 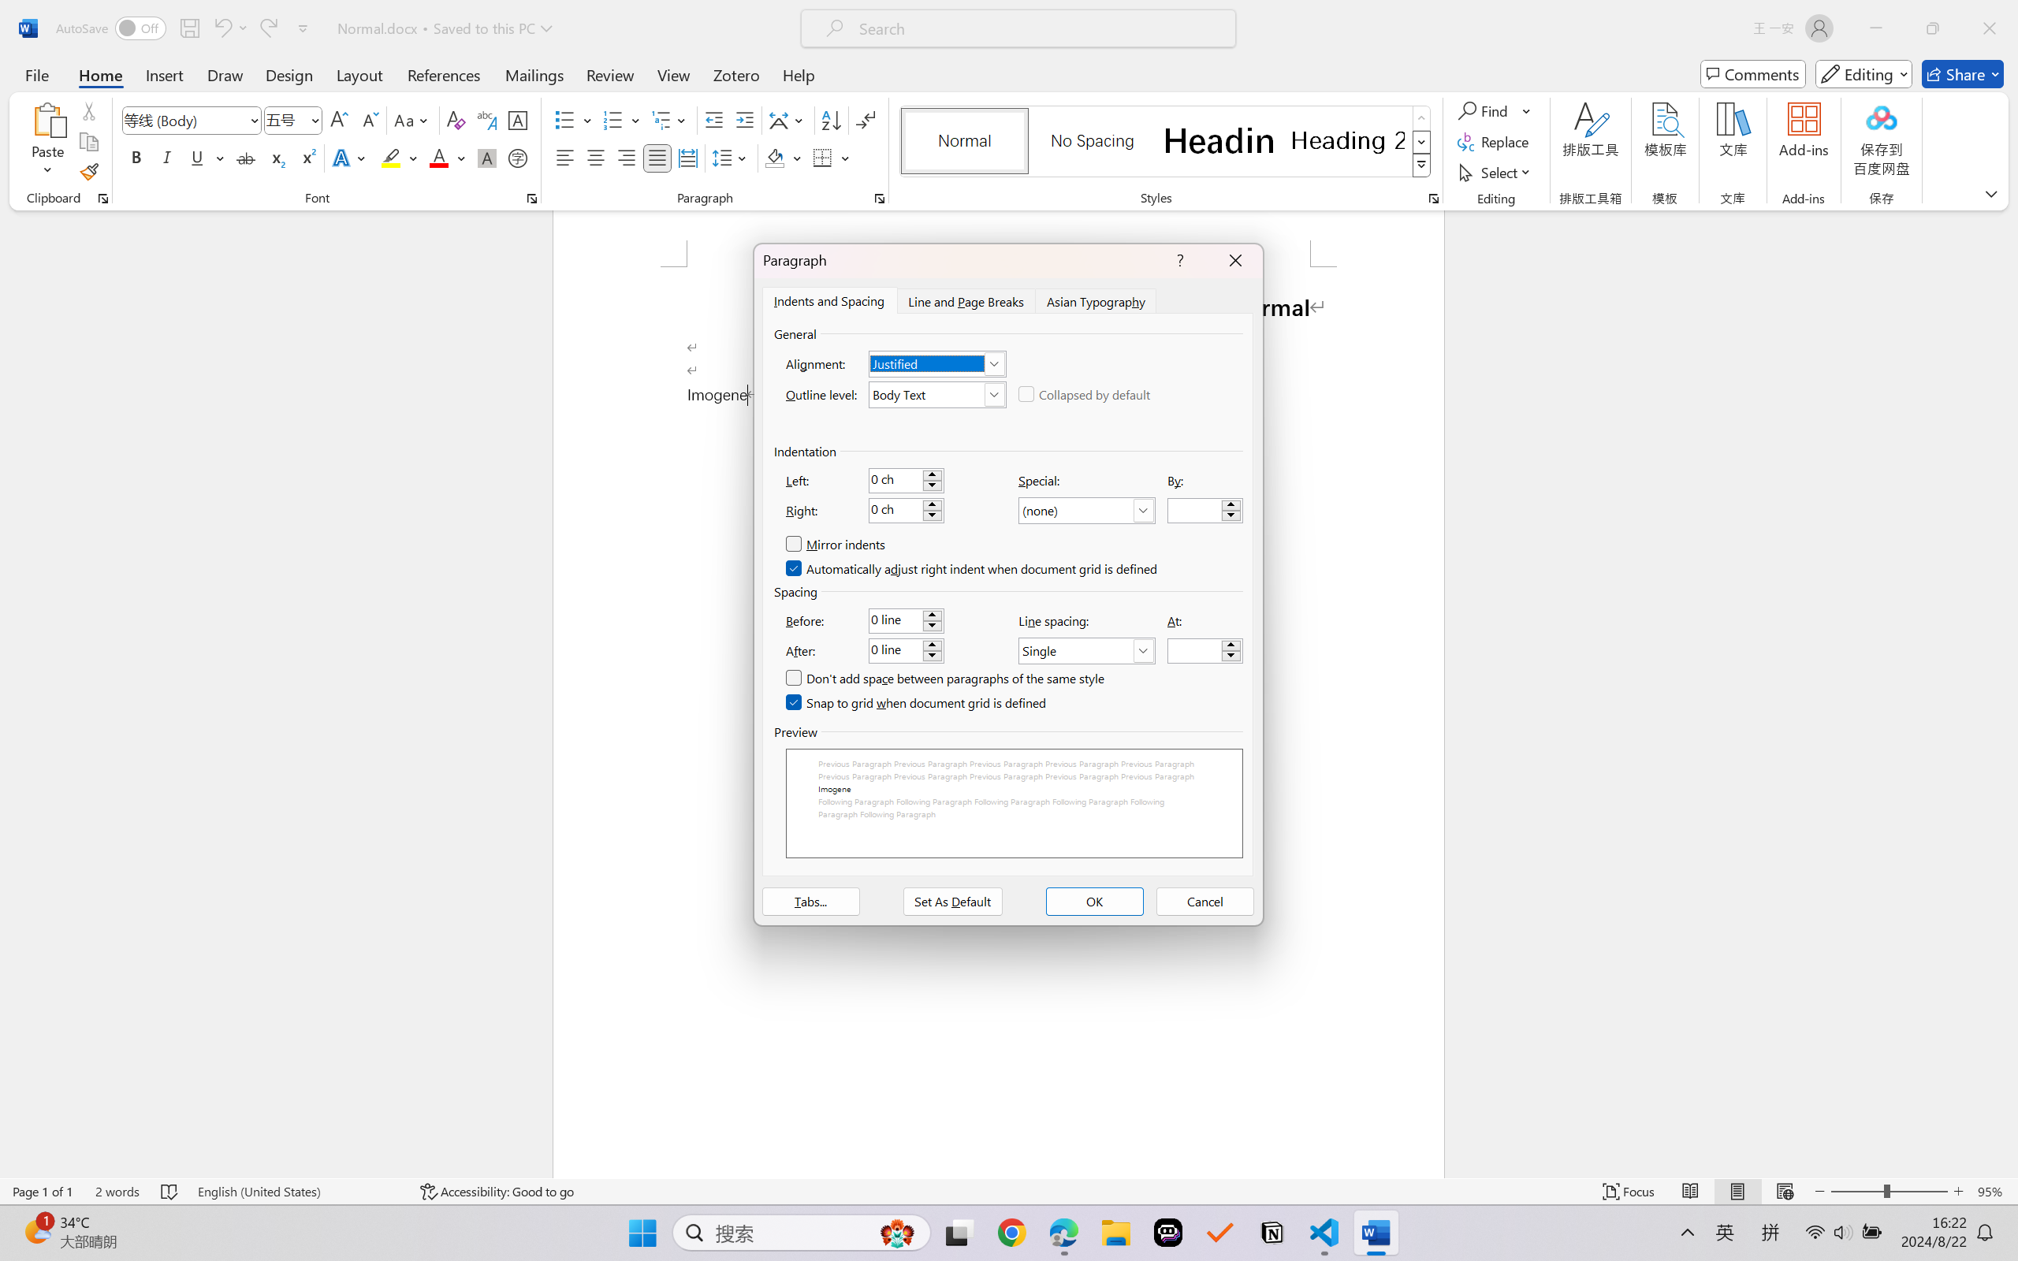 I want to click on Special:, so click(x=1087, y=511).